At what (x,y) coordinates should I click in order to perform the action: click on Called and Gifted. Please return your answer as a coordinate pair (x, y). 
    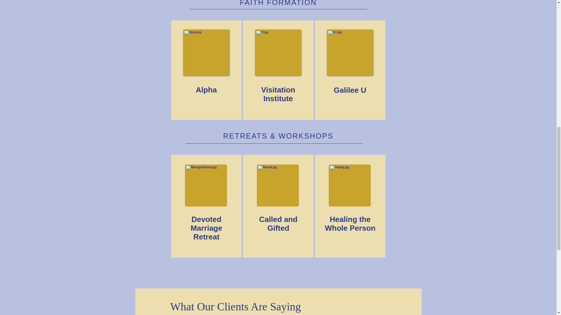
    Looking at the image, I should click on (278, 223).